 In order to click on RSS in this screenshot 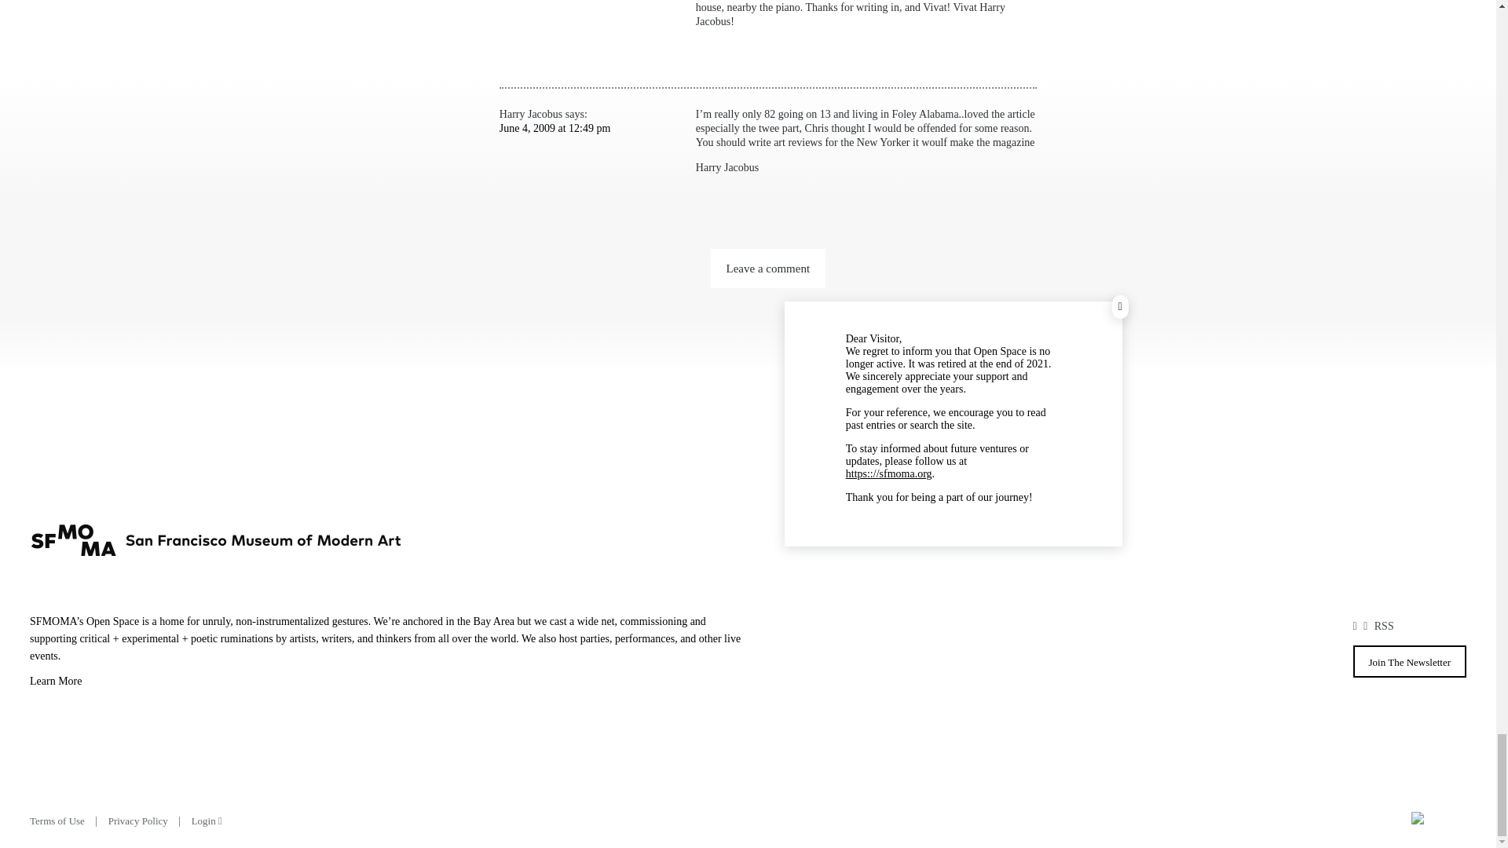, I will do `click(1384, 626)`.